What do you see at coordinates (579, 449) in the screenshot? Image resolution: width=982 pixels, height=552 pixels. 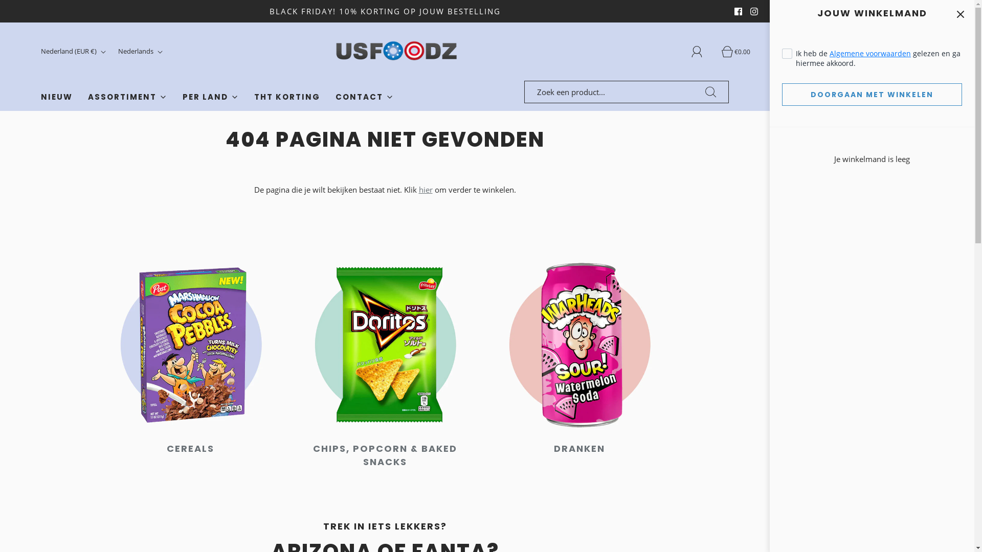 I see `DRANKEN` at bounding box center [579, 449].